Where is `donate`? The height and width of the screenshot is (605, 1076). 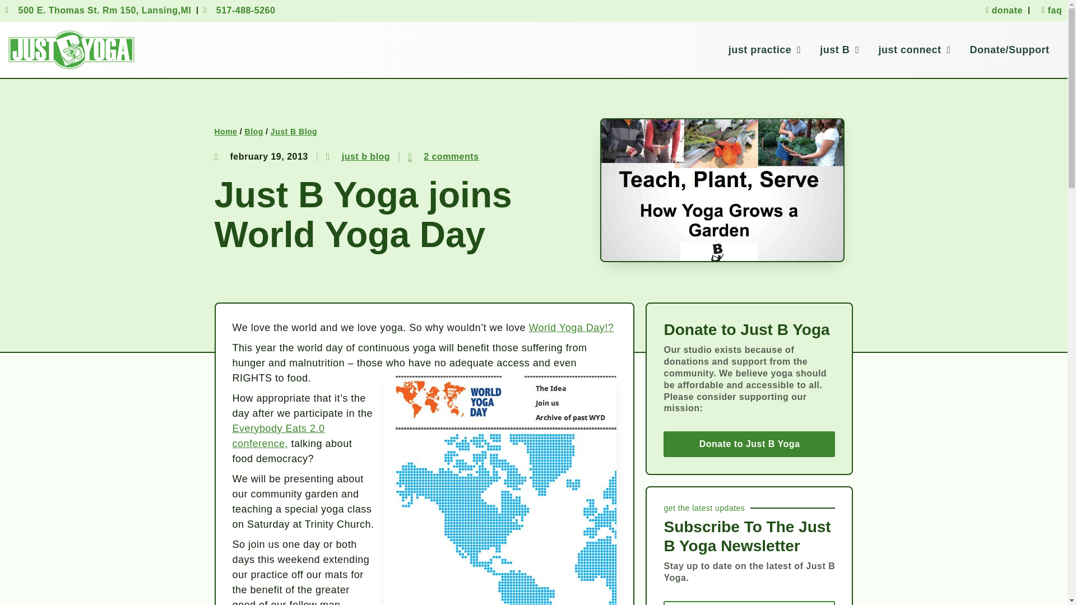
donate is located at coordinates (1001, 10).